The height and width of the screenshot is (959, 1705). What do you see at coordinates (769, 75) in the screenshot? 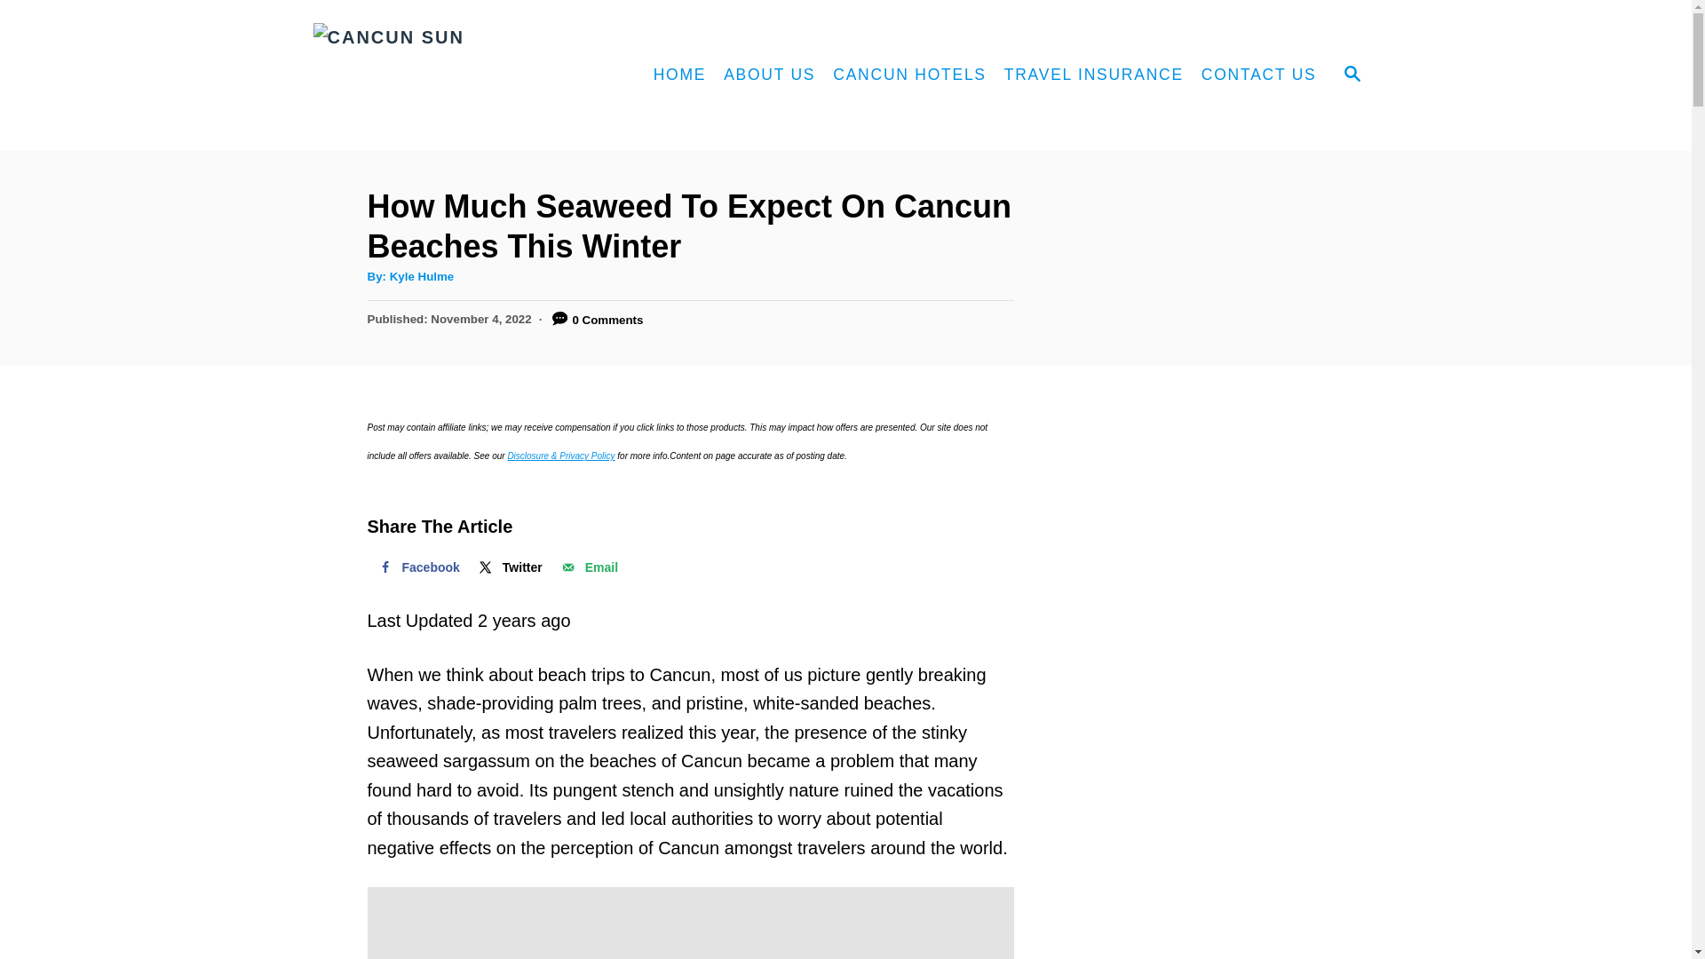
I see `ABOUT US` at bounding box center [769, 75].